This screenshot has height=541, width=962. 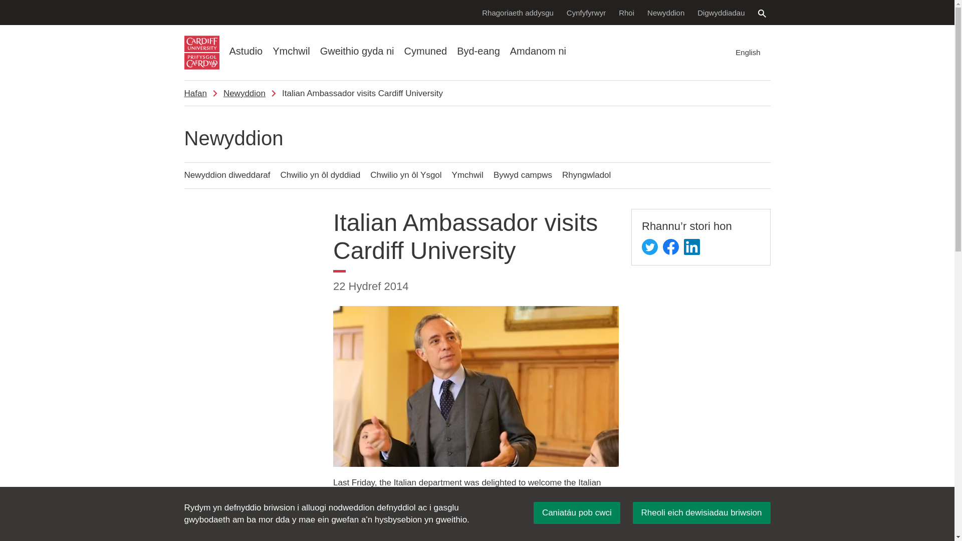 I want to click on Rhoi, so click(x=626, y=12).